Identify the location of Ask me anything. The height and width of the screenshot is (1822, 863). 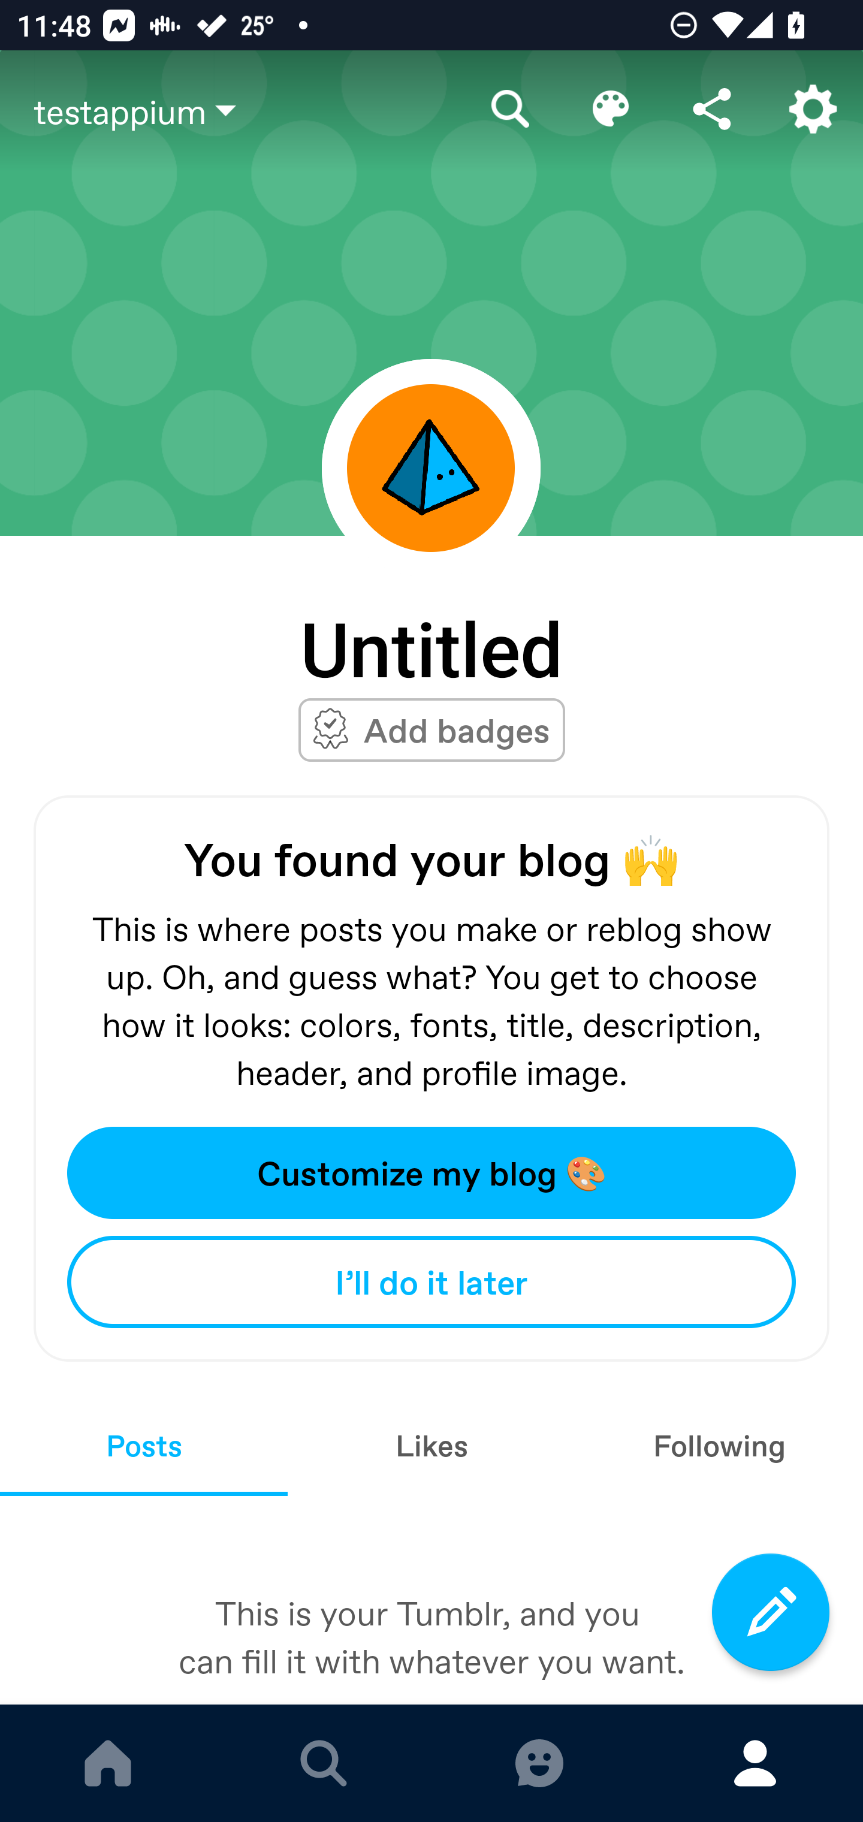
(431, 1087).